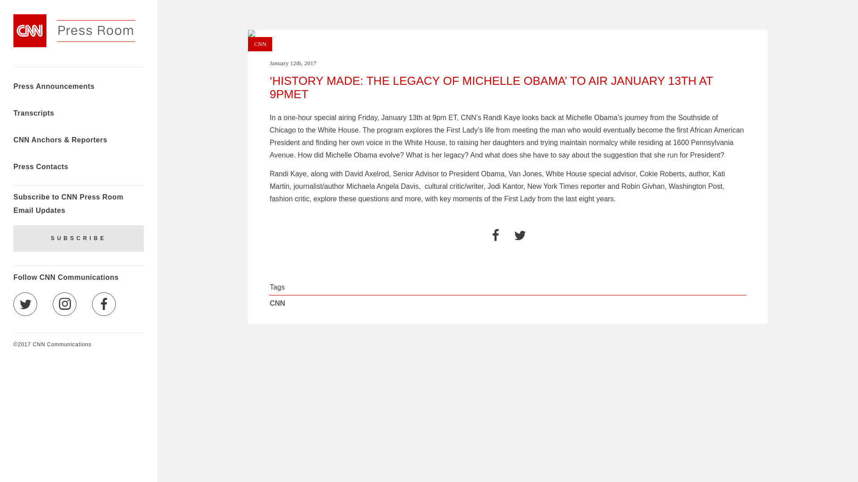 The width and height of the screenshot is (858, 482). I want to click on Transcripts, so click(34, 114).